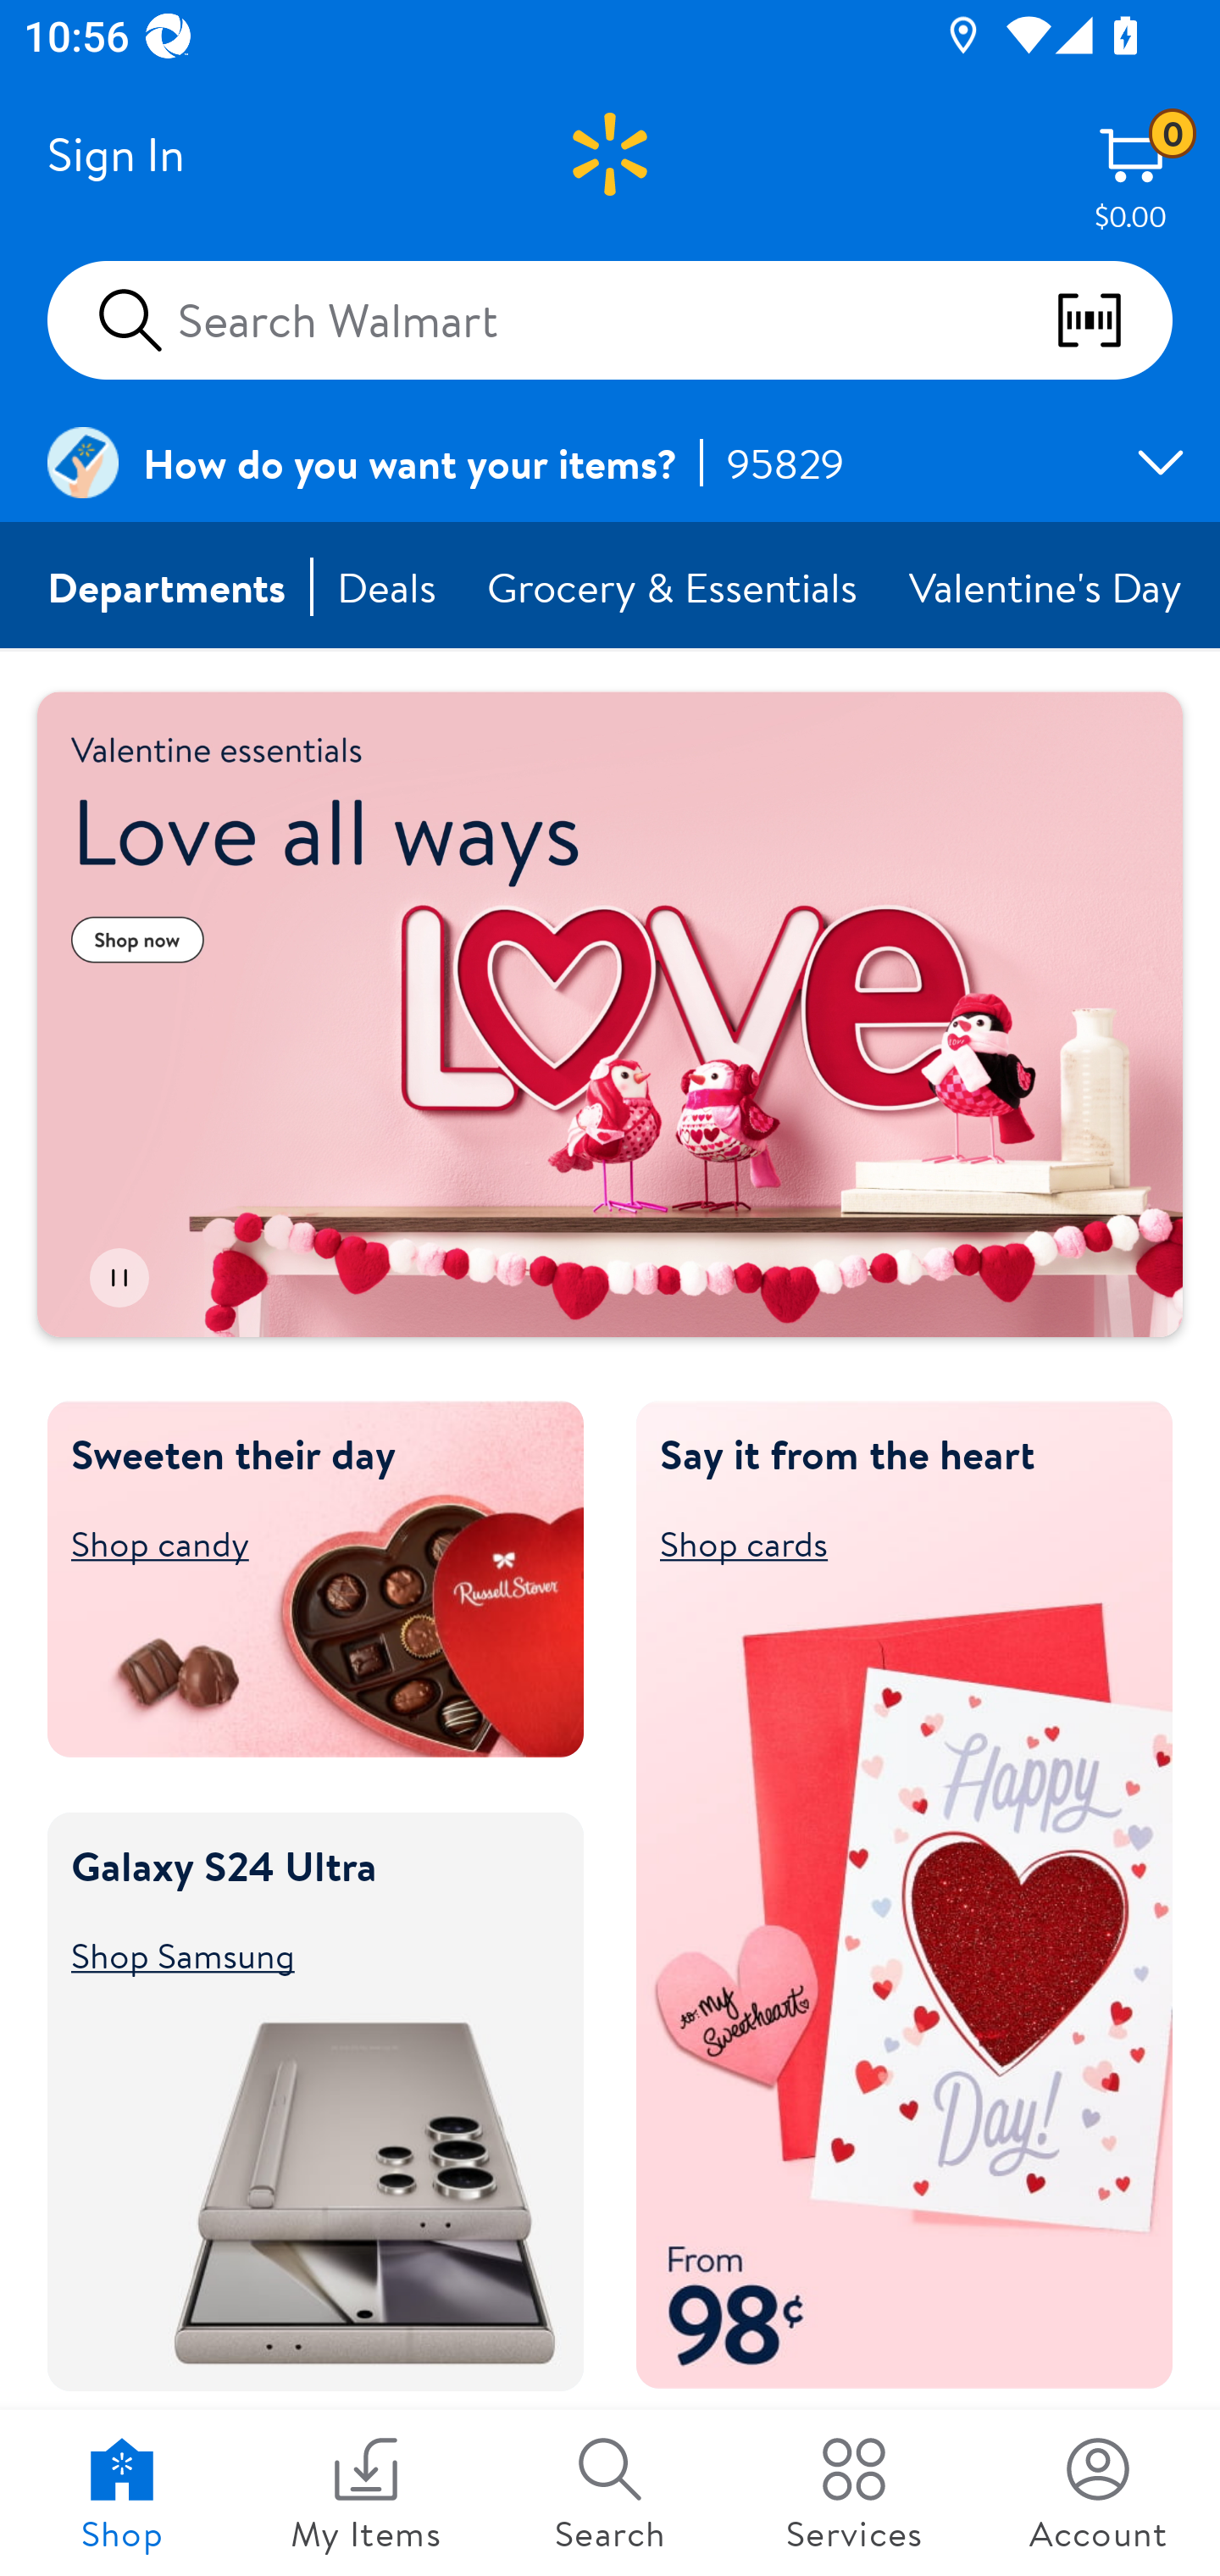 The width and height of the screenshot is (1220, 2576). What do you see at coordinates (119, 1278) in the screenshot?
I see `Pause` at bounding box center [119, 1278].